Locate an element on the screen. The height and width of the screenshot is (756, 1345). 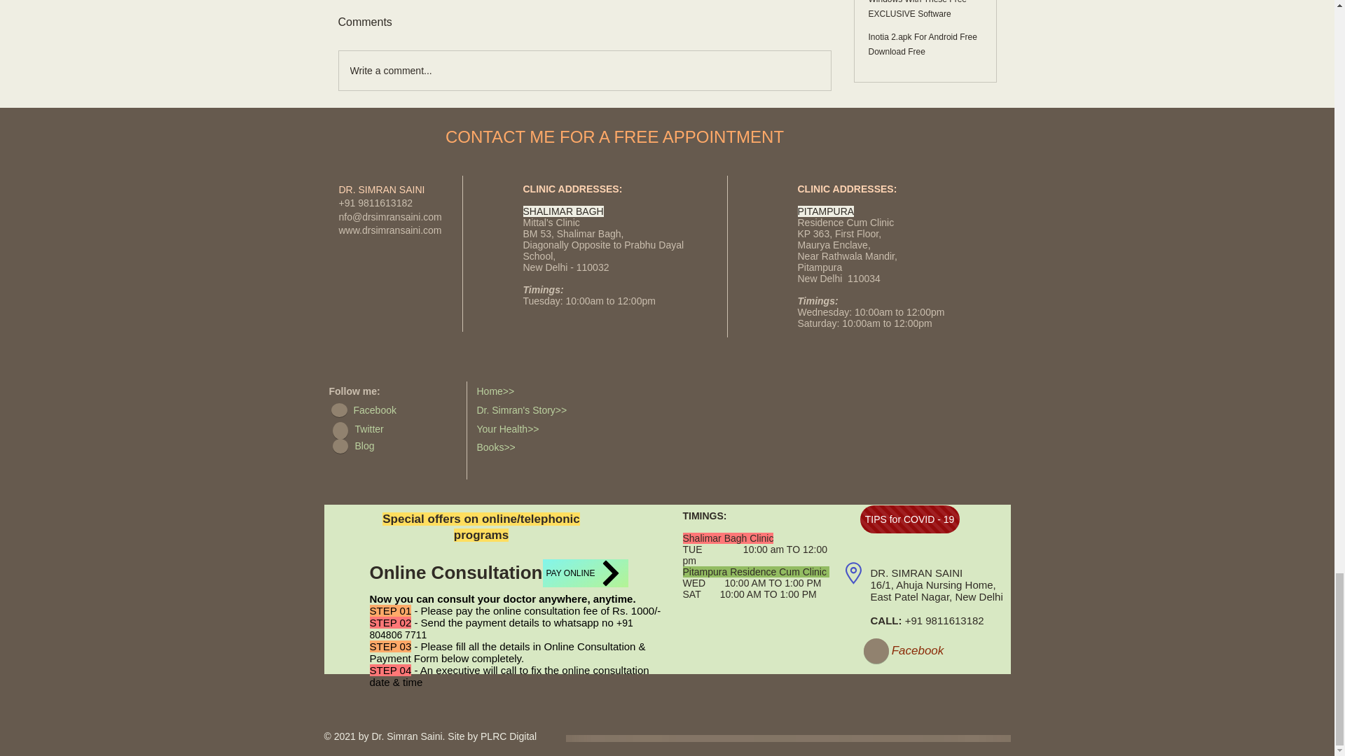
Twitter is located at coordinates (394, 430).